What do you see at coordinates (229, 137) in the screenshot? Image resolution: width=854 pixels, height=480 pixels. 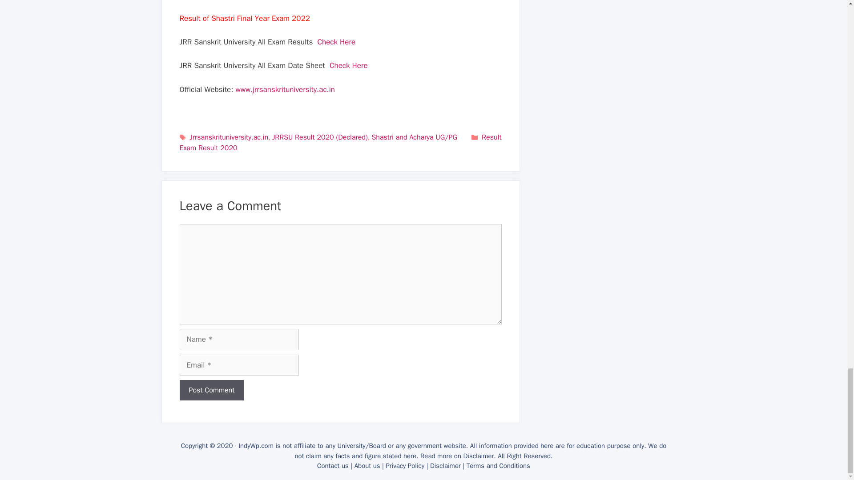 I see `Jrrsanskrituniversity.ac.in` at bounding box center [229, 137].